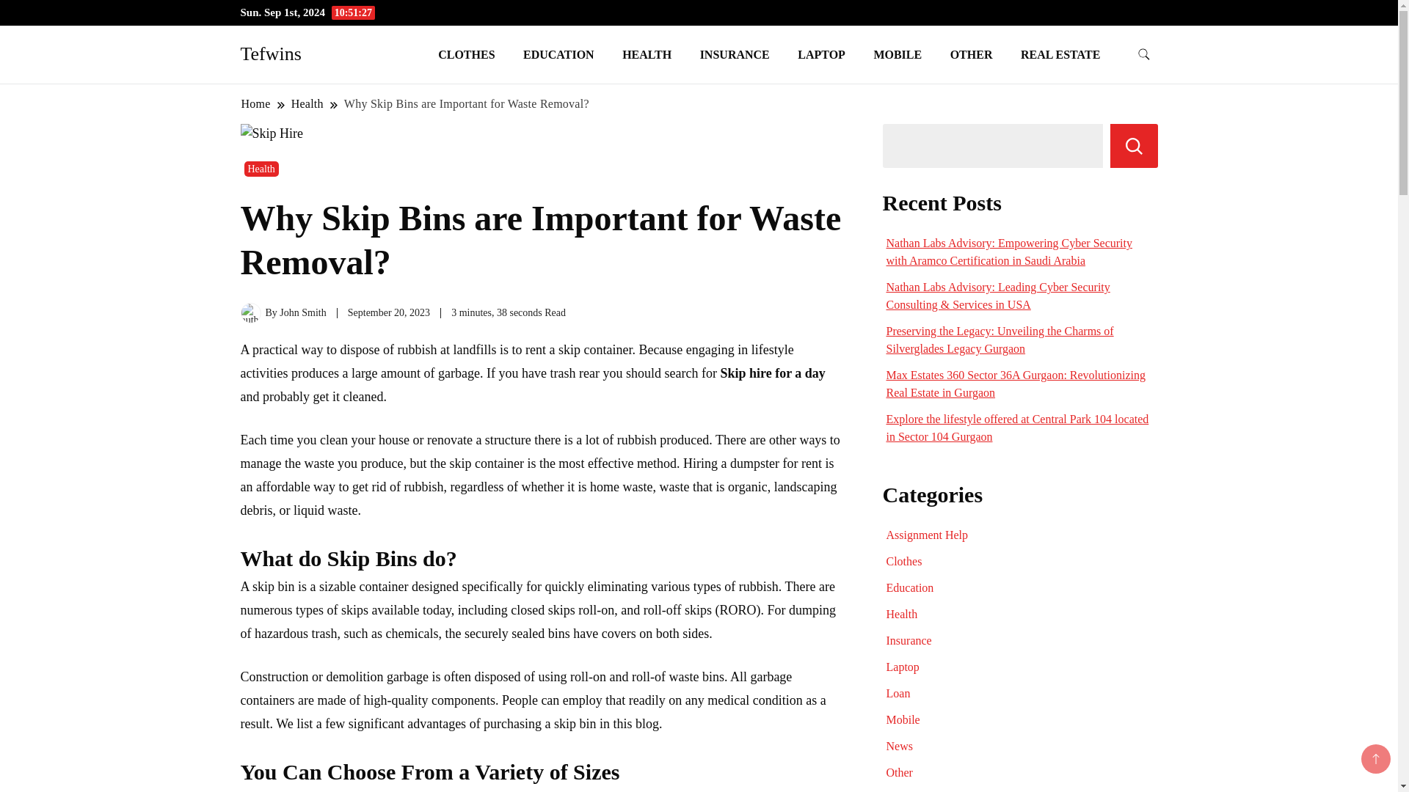  What do you see at coordinates (734, 54) in the screenshot?
I see `INSURANCE` at bounding box center [734, 54].